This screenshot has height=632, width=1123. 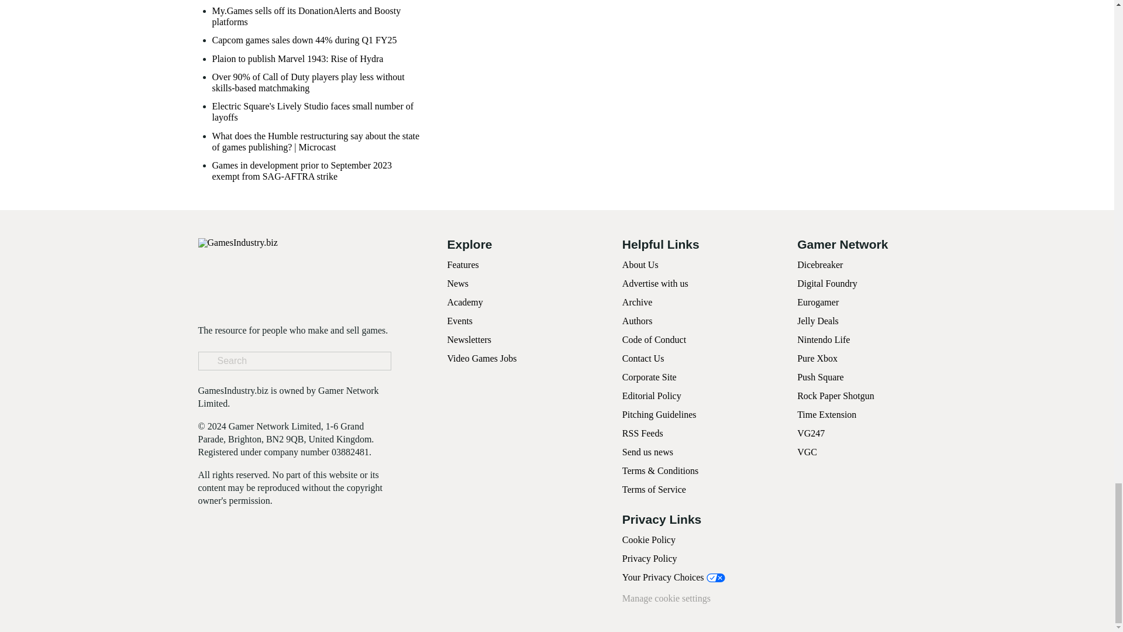 I want to click on Features, so click(x=462, y=265).